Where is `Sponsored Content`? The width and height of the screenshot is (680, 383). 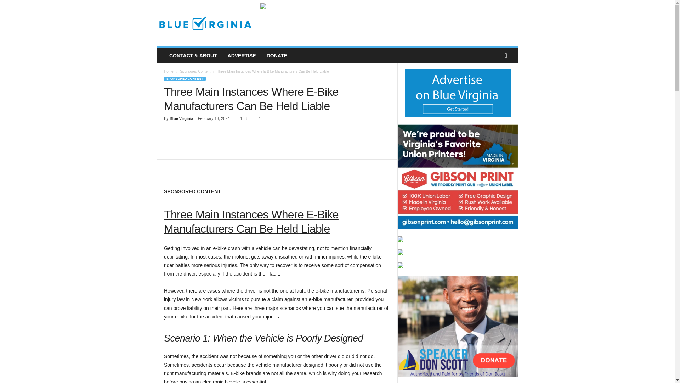
Sponsored Content is located at coordinates (195, 71).